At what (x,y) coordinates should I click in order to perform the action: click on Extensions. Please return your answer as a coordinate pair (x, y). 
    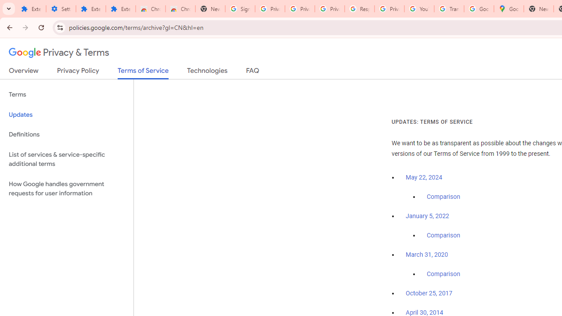
    Looking at the image, I should click on (31, 9).